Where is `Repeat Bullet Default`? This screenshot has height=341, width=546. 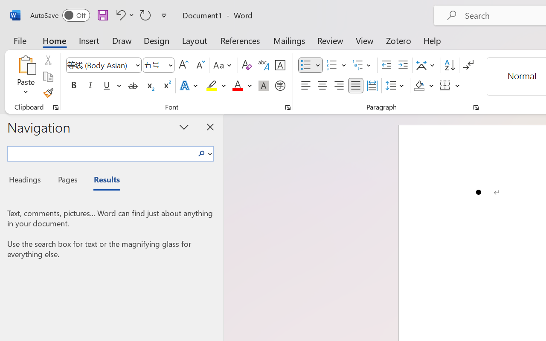 Repeat Bullet Default is located at coordinates (145, 15).